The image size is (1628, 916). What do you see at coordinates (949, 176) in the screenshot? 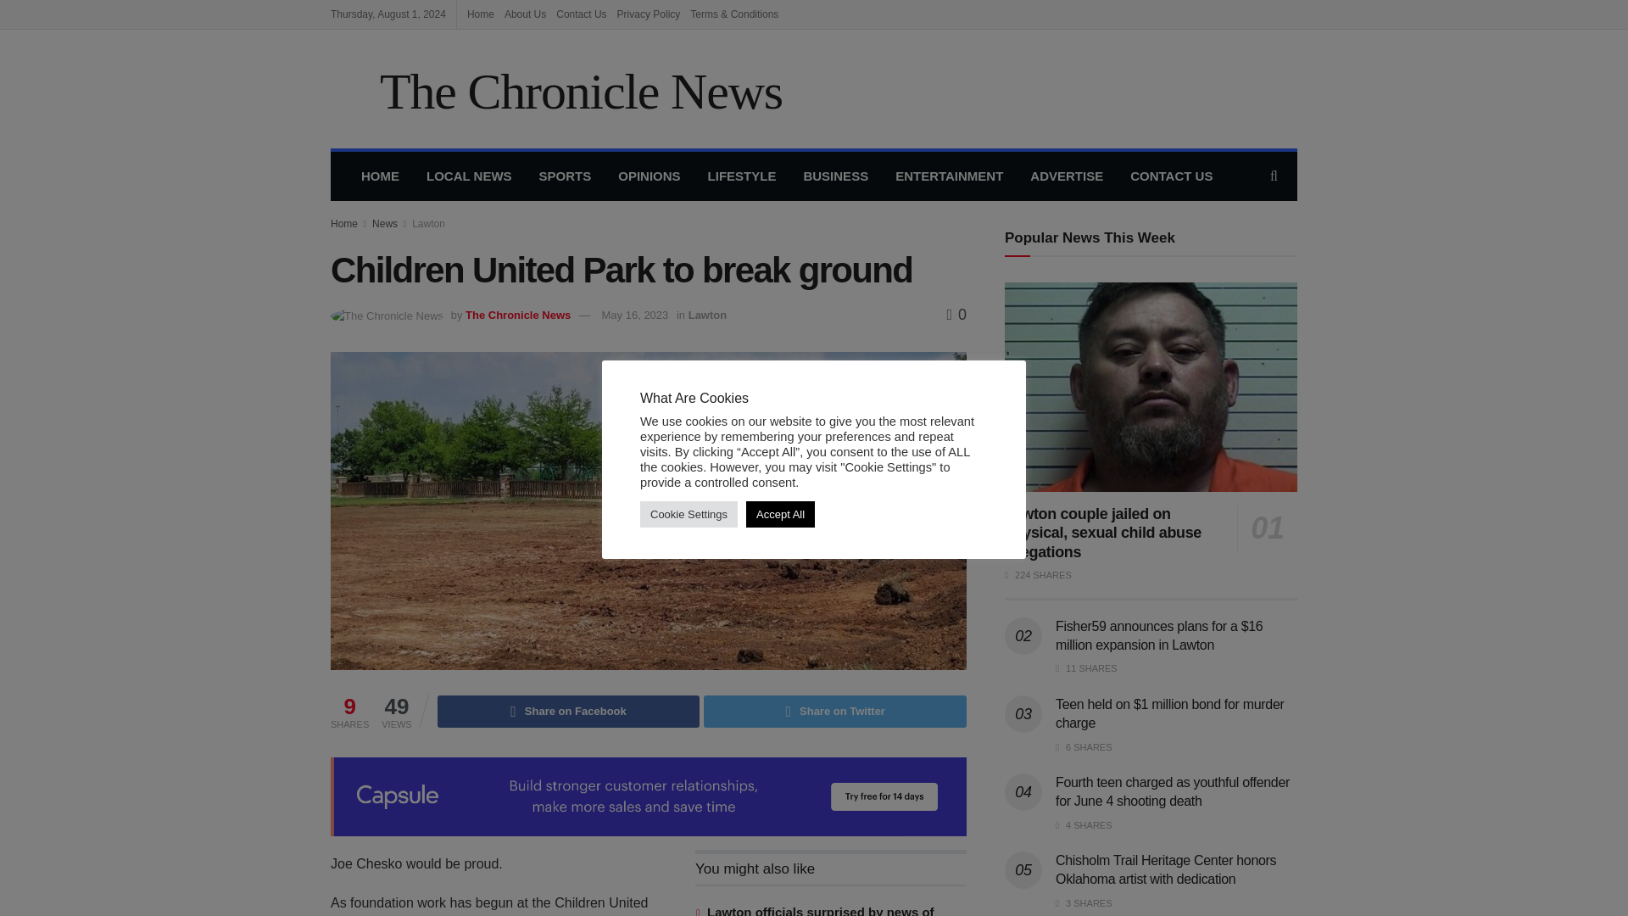
I see `ENTERTAINMENT` at bounding box center [949, 176].